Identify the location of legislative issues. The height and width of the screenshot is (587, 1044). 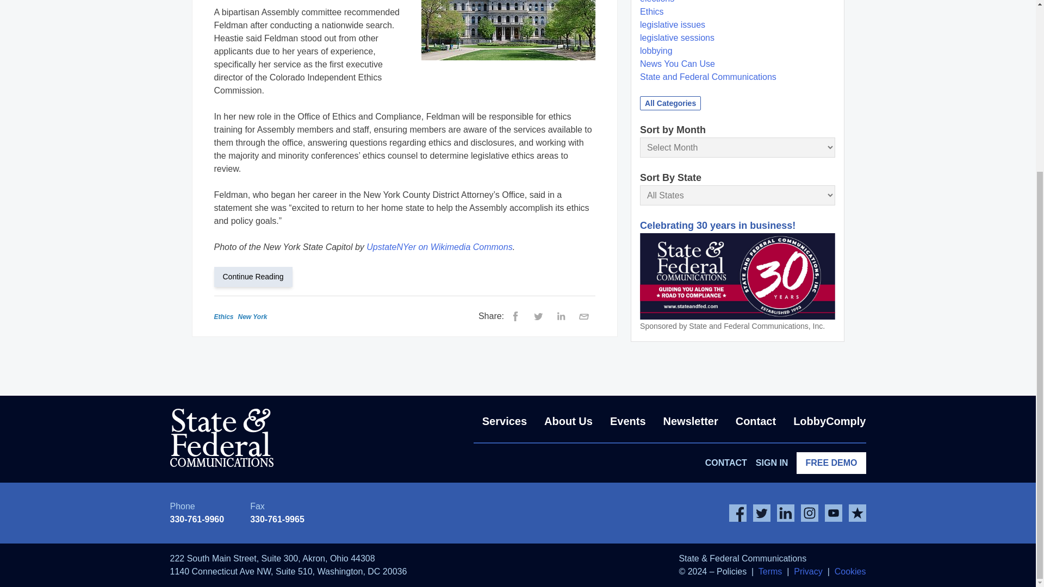
(672, 24).